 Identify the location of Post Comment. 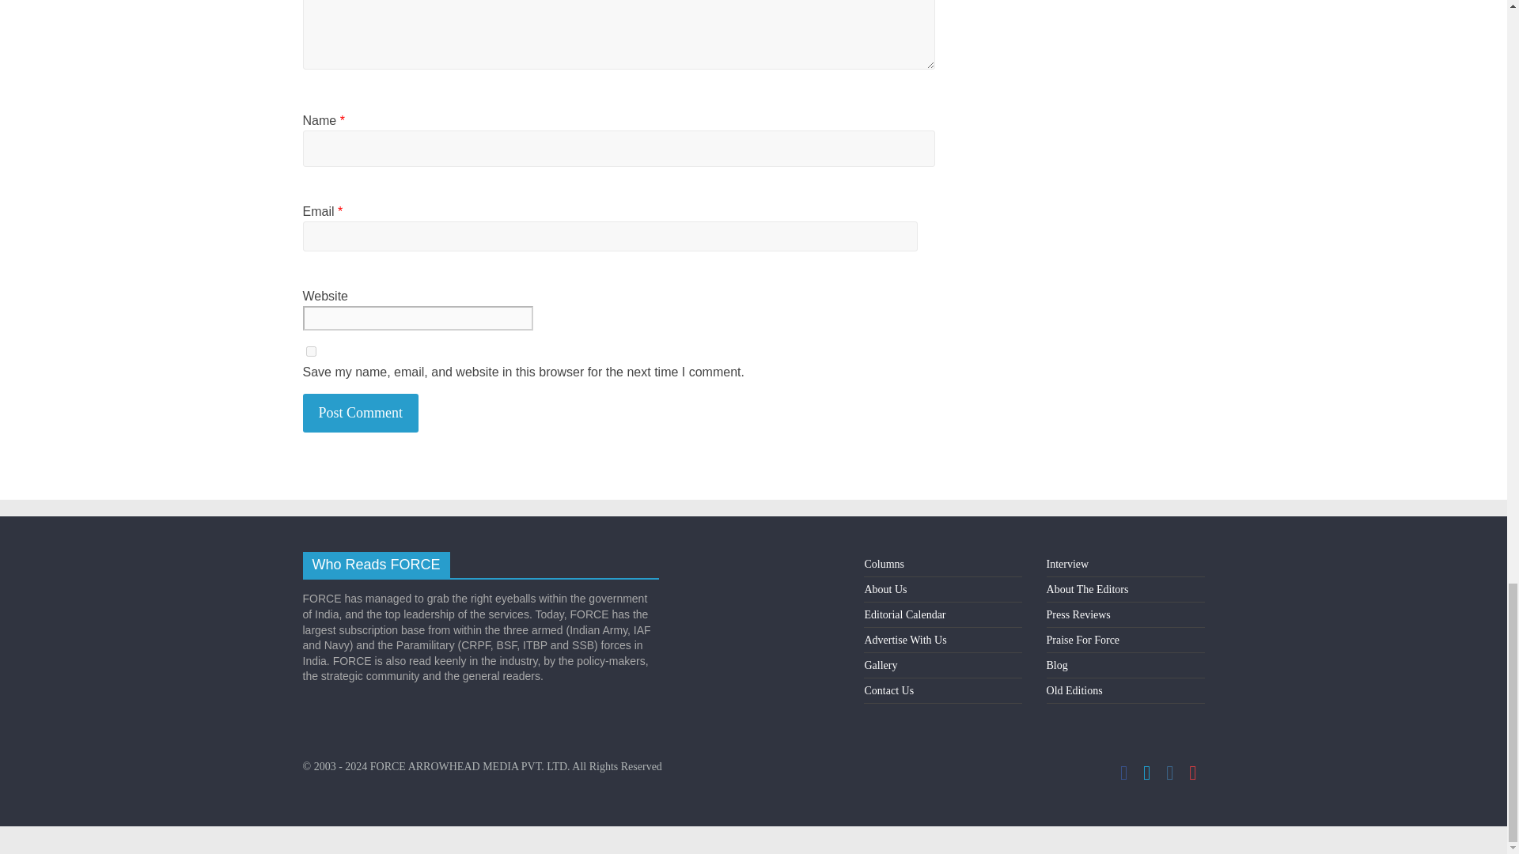
(361, 413).